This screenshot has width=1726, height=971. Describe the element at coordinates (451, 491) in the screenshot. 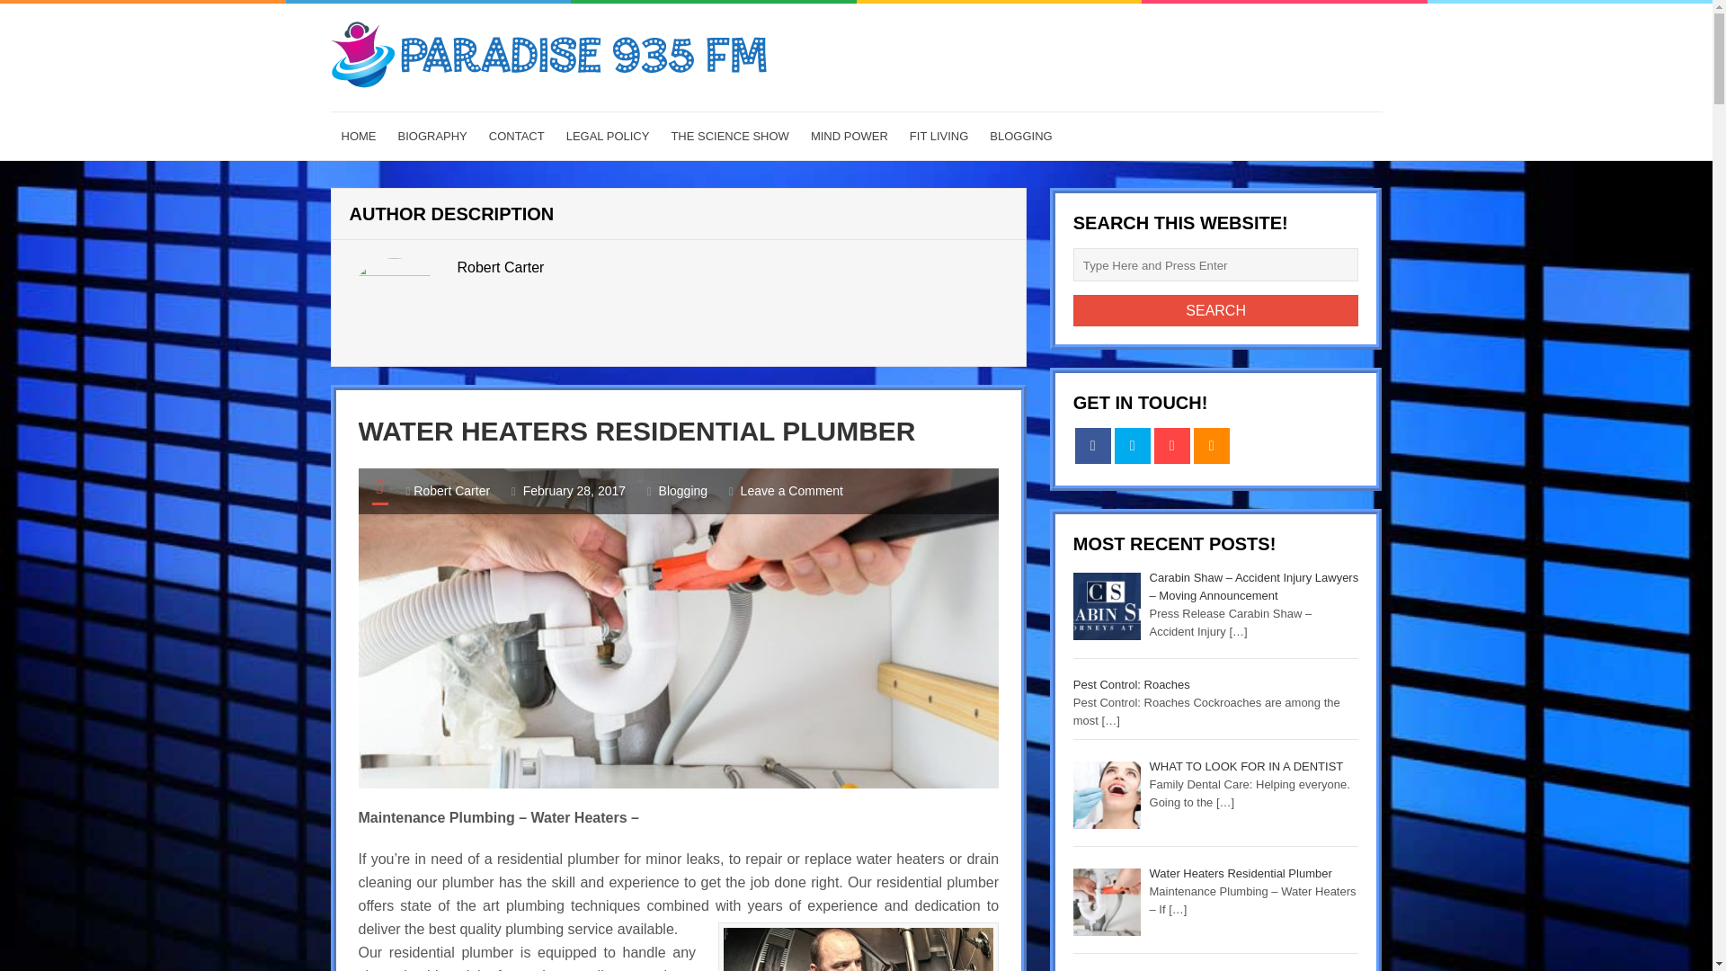

I see `Robert Carter` at that location.